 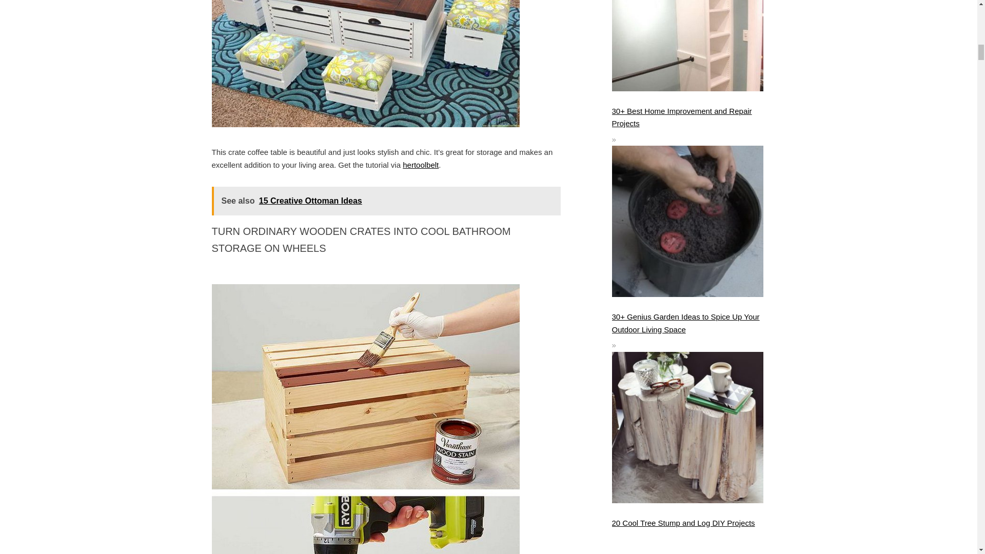 What do you see at coordinates (421, 165) in the screenshot?
I see `hertoolbelt` at bounding box center [421, 165].